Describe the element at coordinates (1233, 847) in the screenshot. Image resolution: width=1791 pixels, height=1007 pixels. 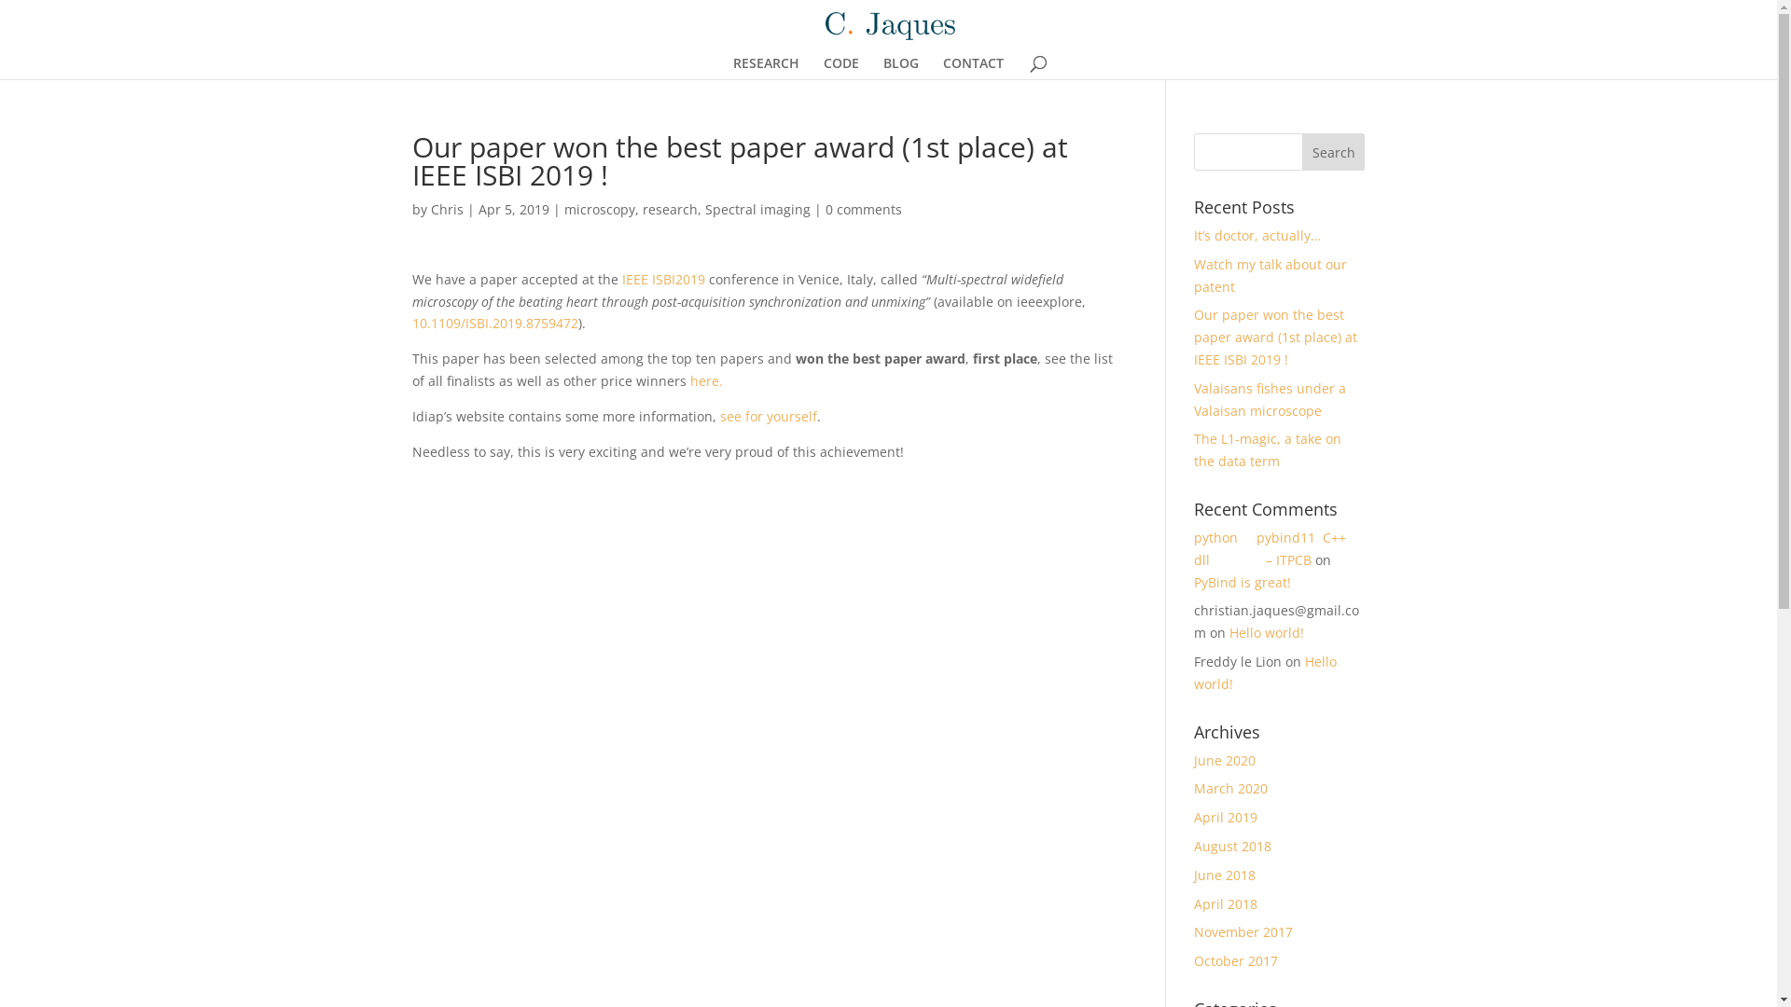
I see `August 2018` at that location.